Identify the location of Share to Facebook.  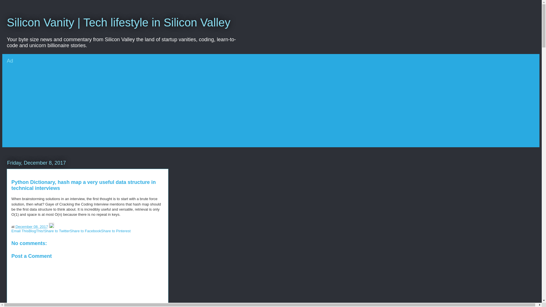
(85, 231).